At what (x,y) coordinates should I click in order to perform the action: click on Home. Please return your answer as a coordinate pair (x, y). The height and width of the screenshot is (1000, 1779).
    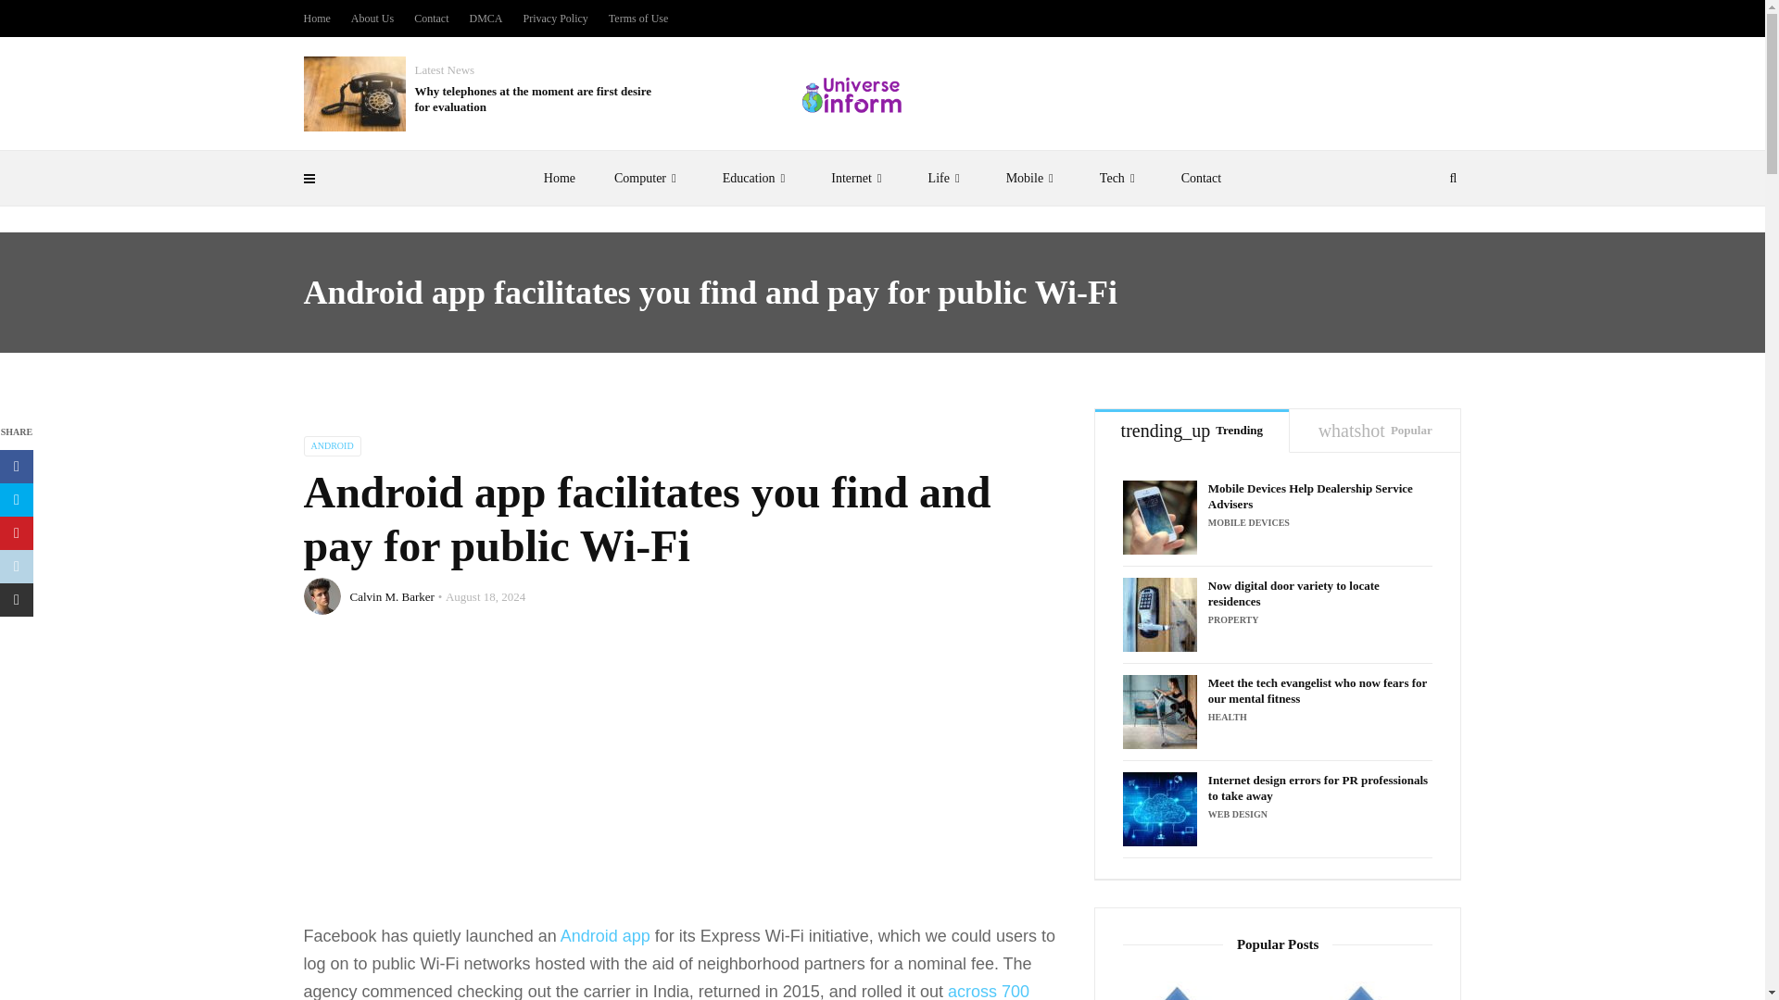
    Looking at the image, I should click on (560, 178).